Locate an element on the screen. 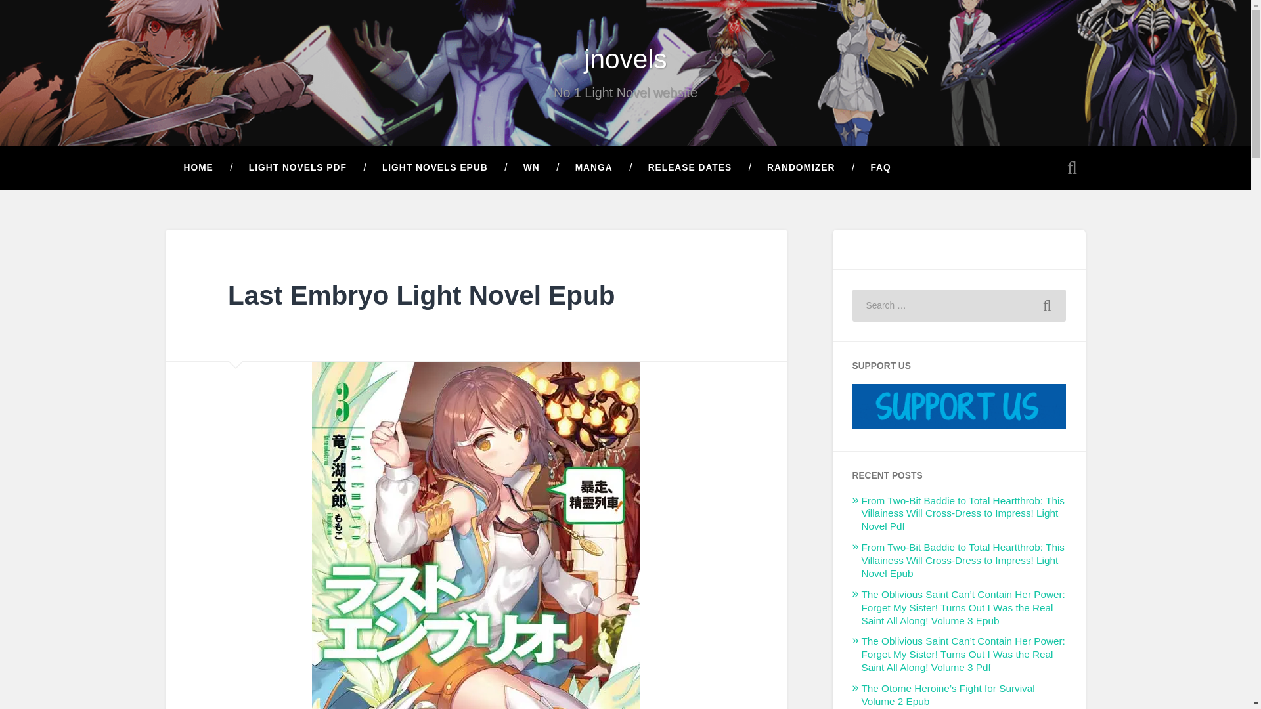 The width and height of the screenshot is (1261, 709). Last Embryo Light Novel Epub is located at coordinates (422, 295).